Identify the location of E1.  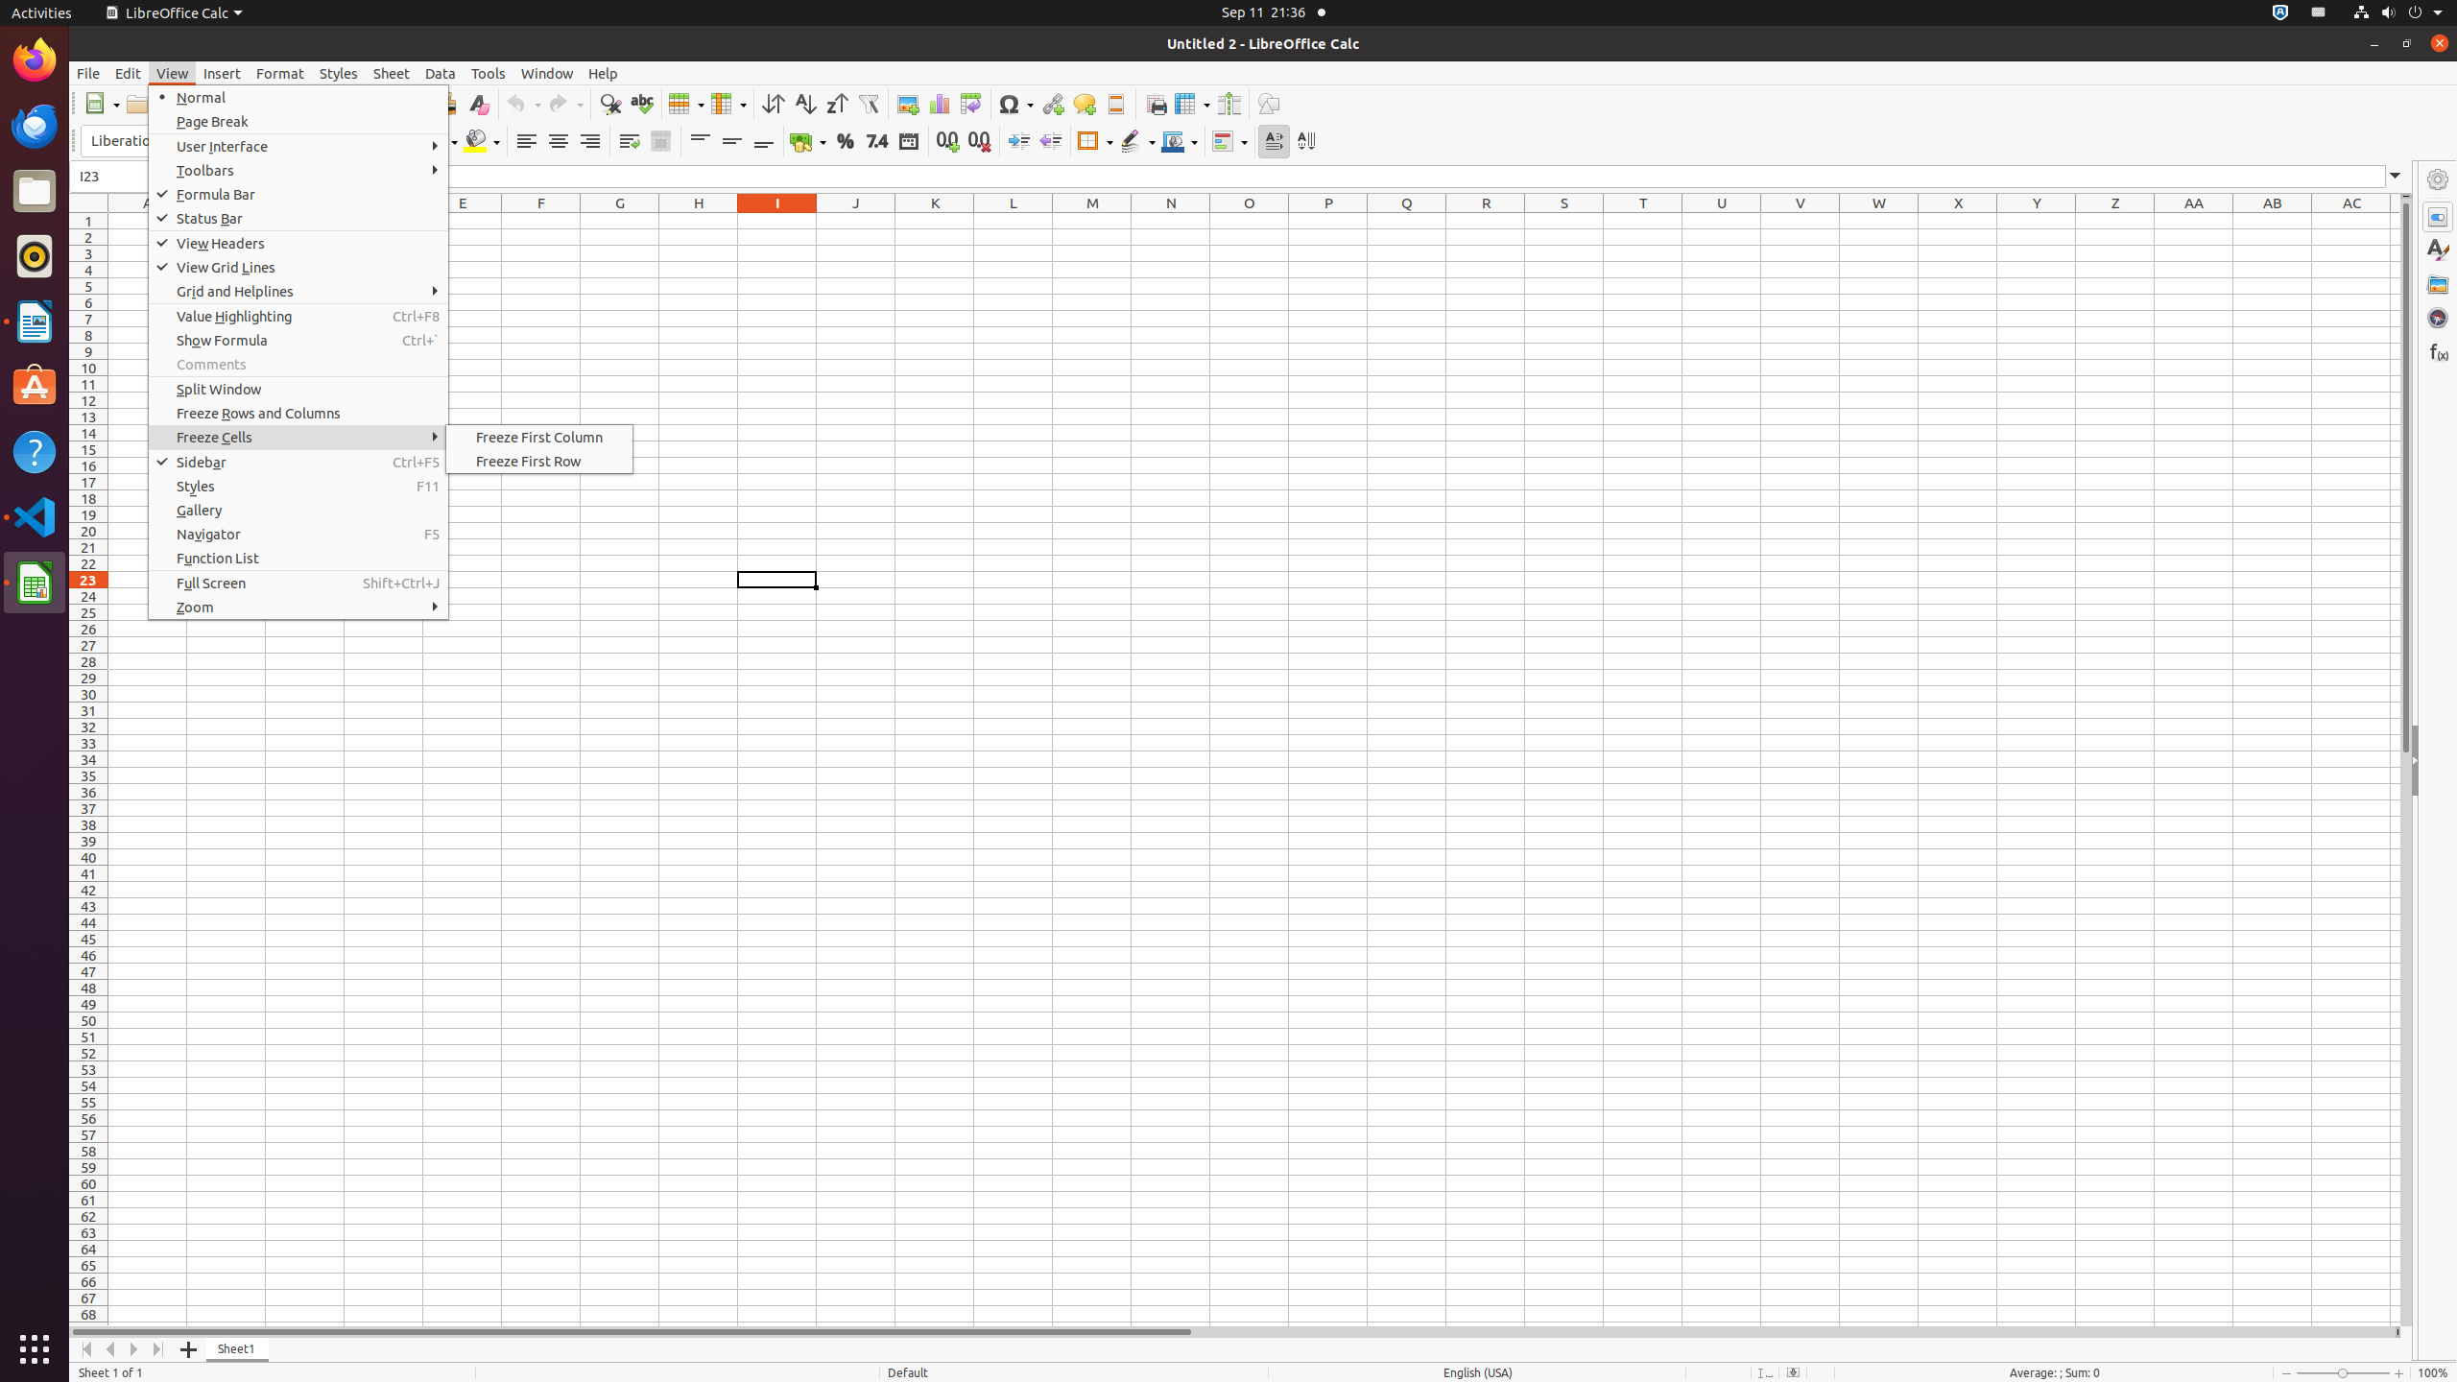
(463, 221).